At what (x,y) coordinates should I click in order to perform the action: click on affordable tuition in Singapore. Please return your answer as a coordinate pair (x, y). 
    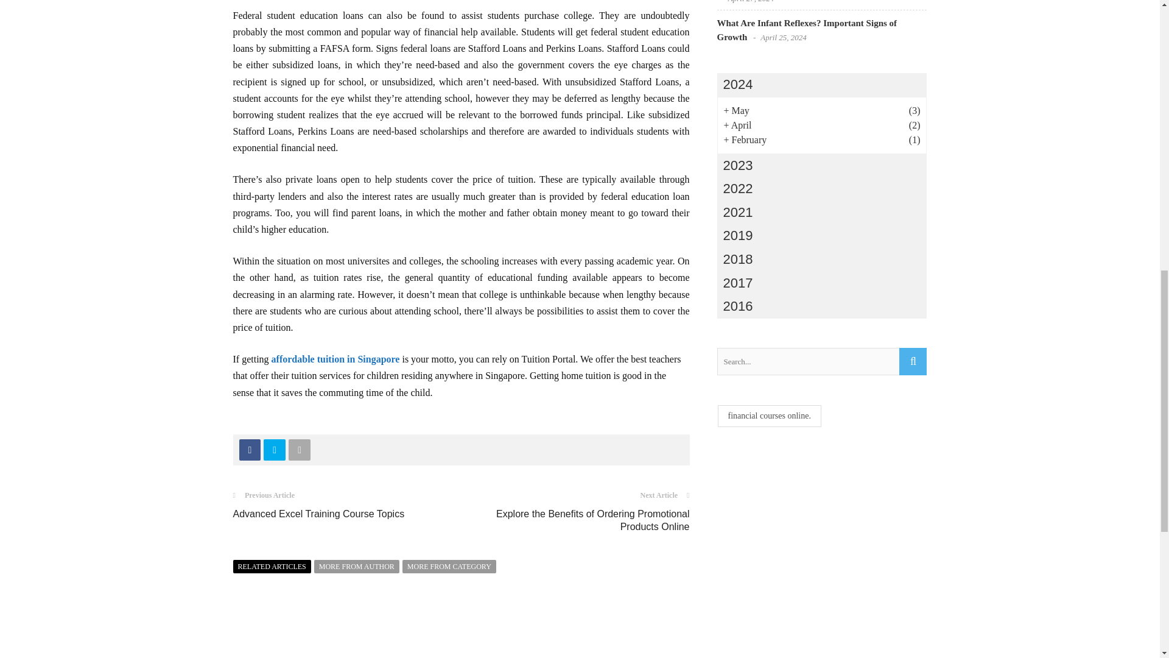
    Looking at the image, I should click on (335, 359).